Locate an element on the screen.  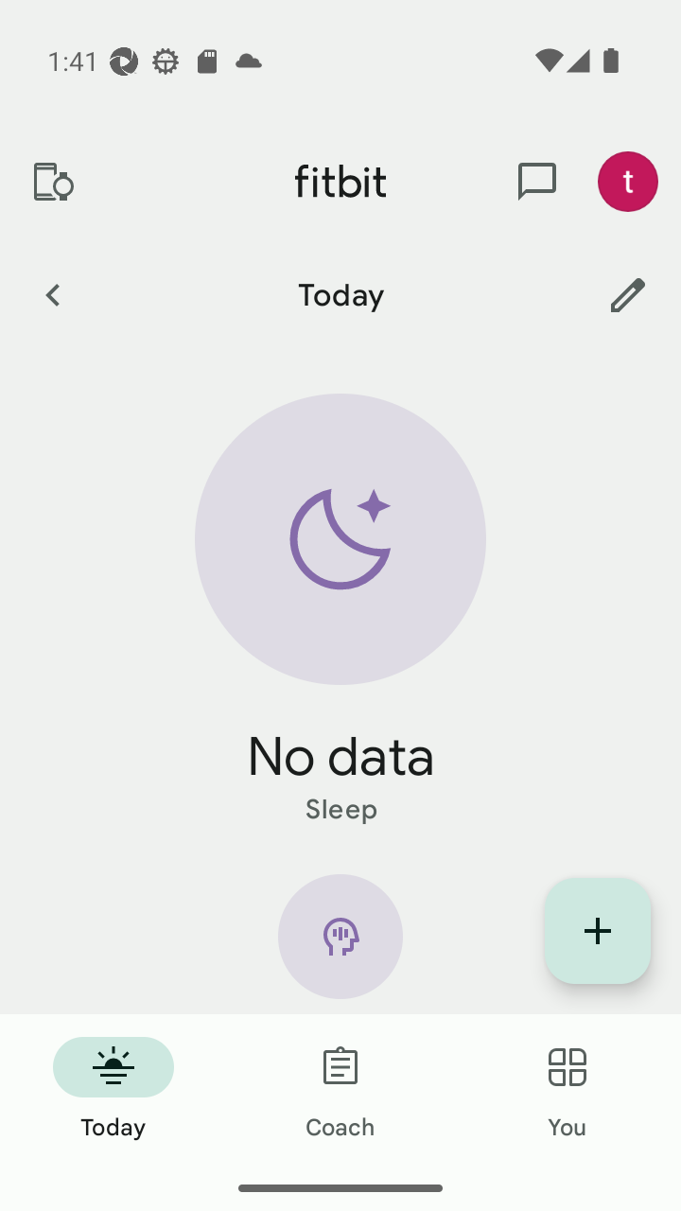
Sleep static hero arc No data Sleep is located at coordinates (340, 611).